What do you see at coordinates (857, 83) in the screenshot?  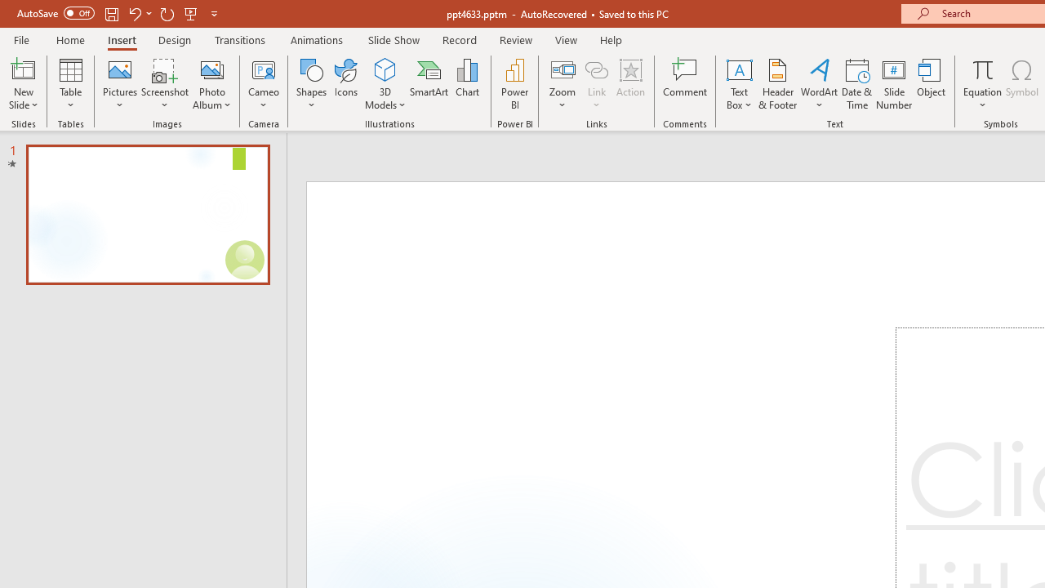 I see `Date & Time...` at bounding box center [857, 83].